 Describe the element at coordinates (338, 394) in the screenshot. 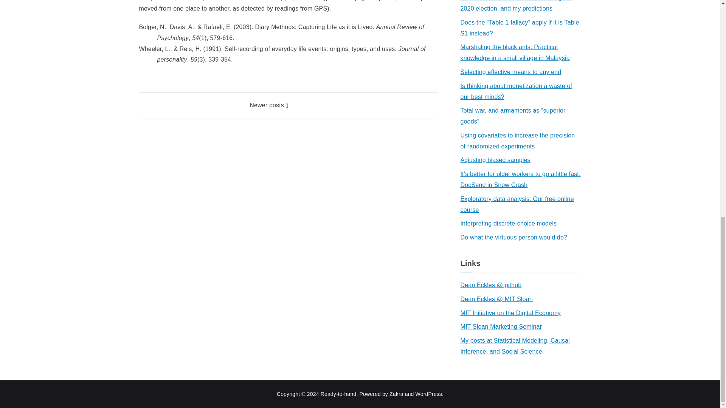

I see `Ready-to-hand` at that location.